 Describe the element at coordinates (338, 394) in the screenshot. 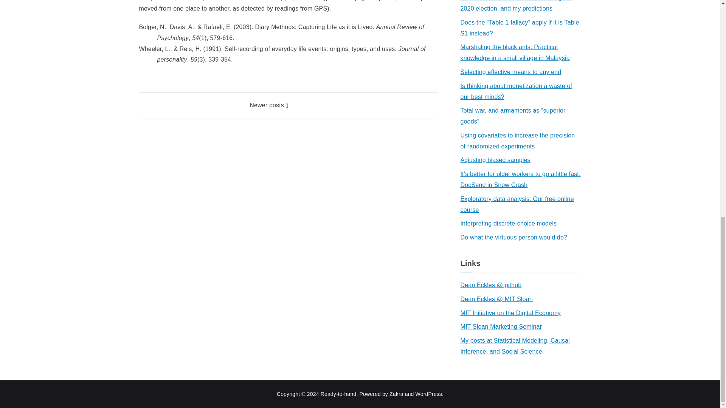

I see `Ready-to-hand` at that location.